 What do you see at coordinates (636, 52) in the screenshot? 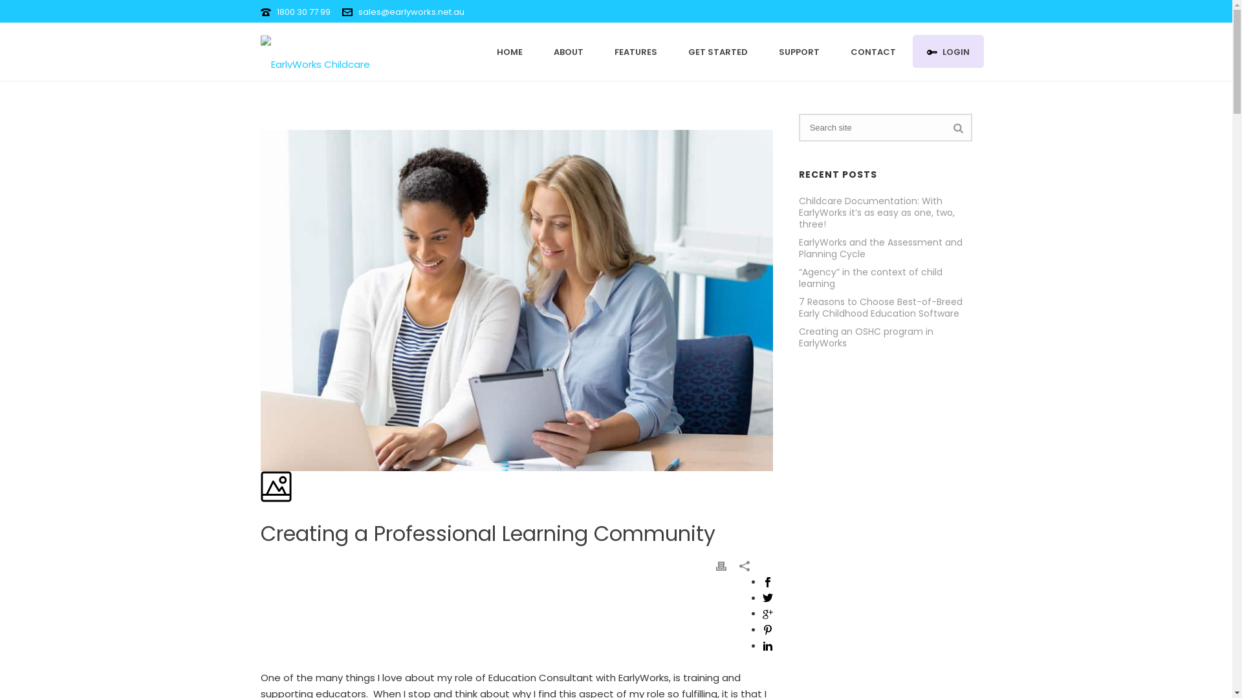
I see `FEATURES` at bounding box center [636, 52].